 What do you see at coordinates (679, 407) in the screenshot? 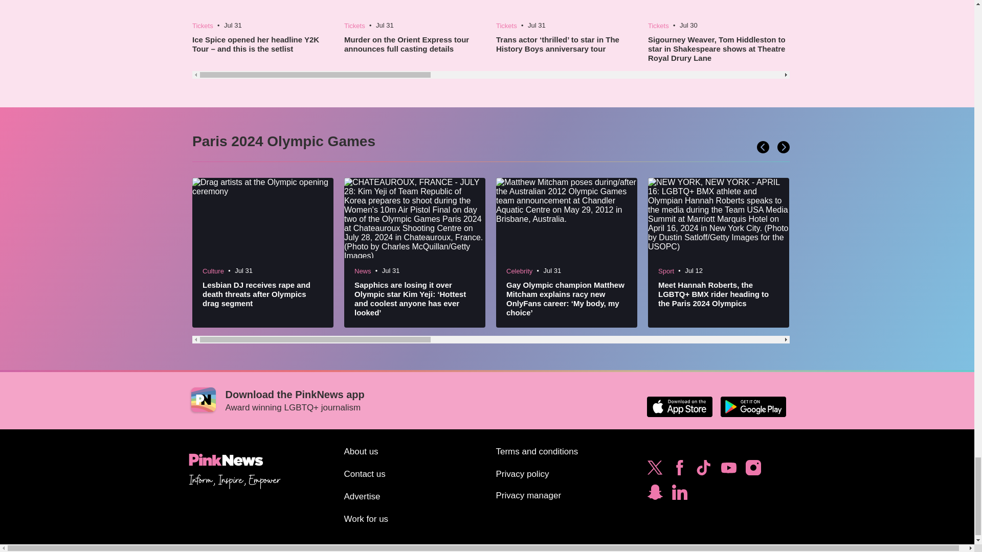
I see `Download the PinkNews app on the Apple App Store` at bounding box center [679, 407].